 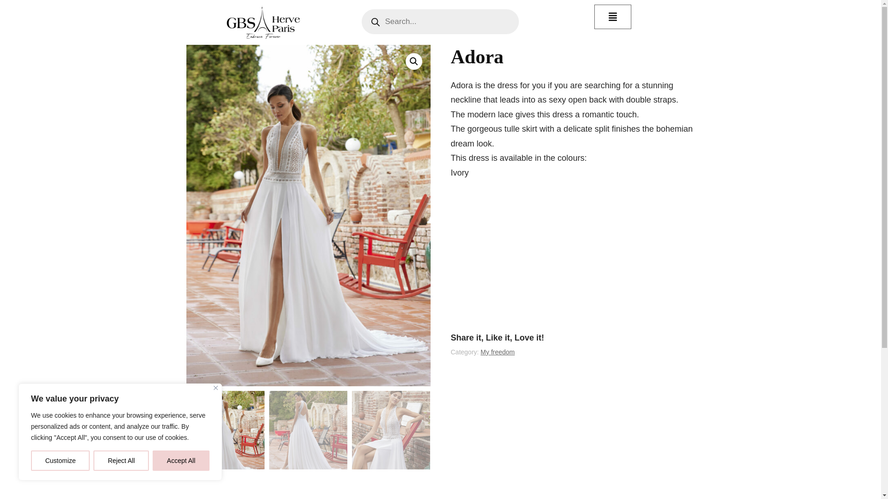 What do you see at coordinates (121, 461) in the screenshot?
I see `Reject All` at bounding box center [121, 461].